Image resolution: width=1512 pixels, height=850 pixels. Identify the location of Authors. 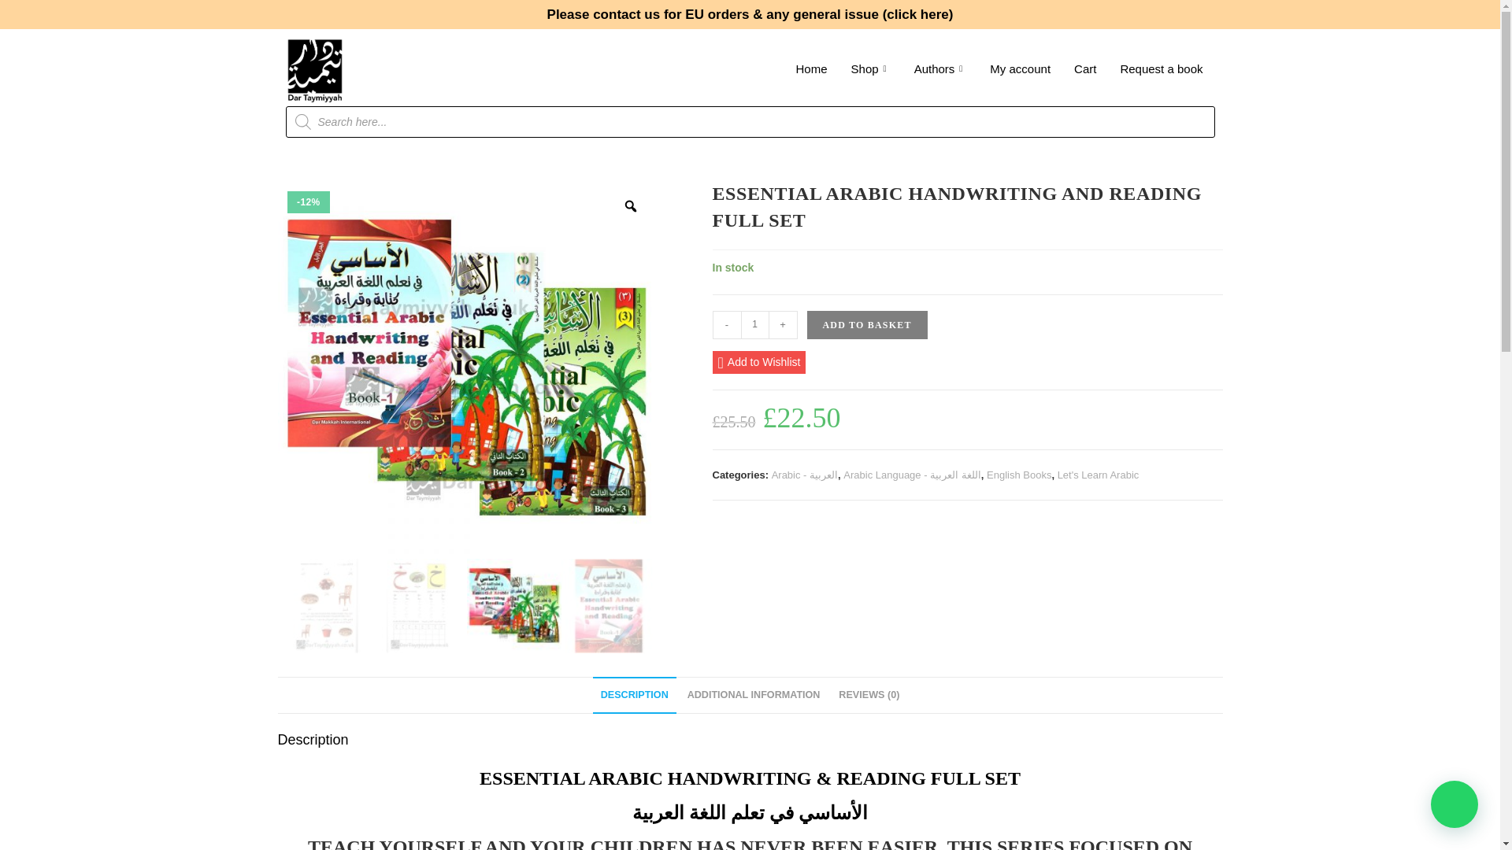
(940, 68).